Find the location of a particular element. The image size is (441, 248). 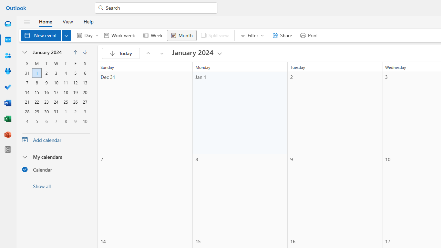

19, January, 2024 is located at coordinates (75, 92).